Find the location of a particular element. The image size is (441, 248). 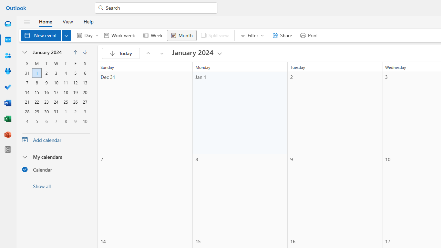

19, January, 2024 is located at coordinates (75, 92).